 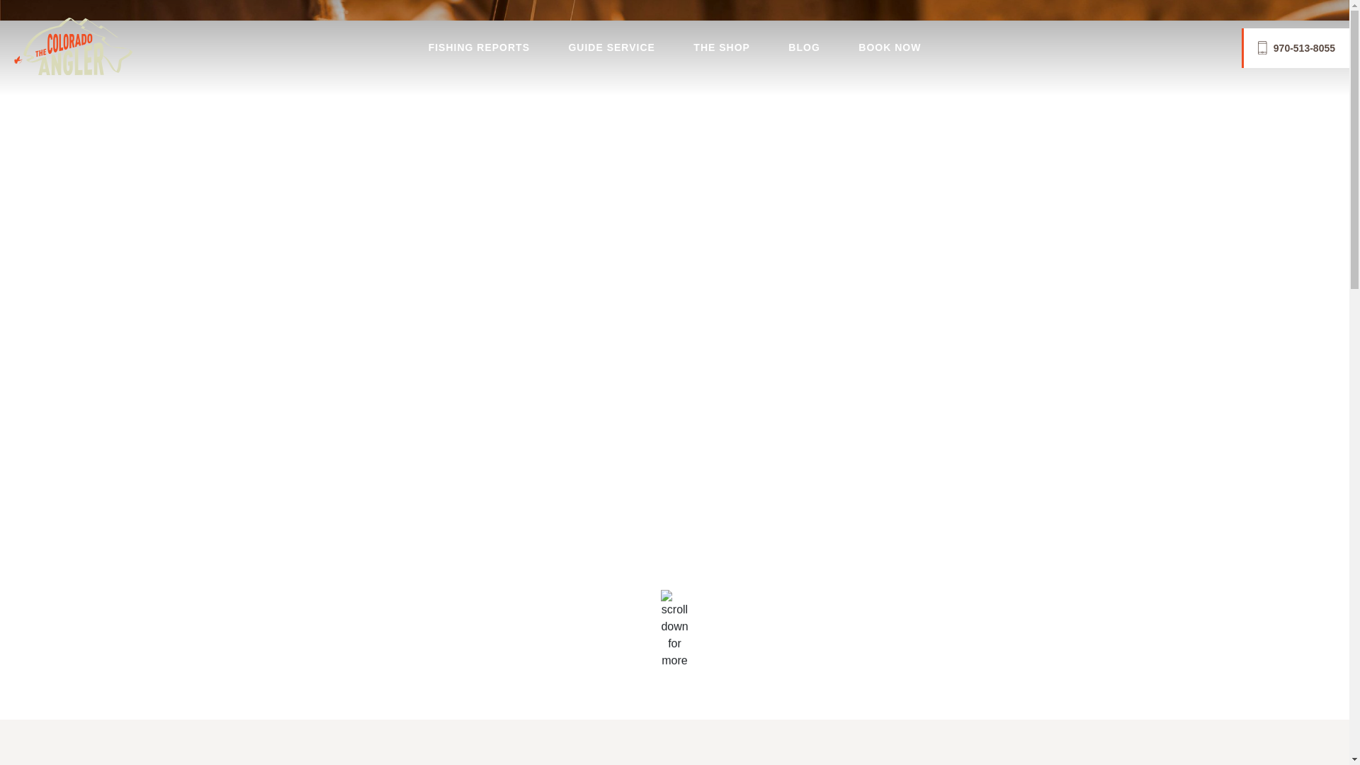 I want to click on GUIDE SERVICE, so click(x=611, y=48).